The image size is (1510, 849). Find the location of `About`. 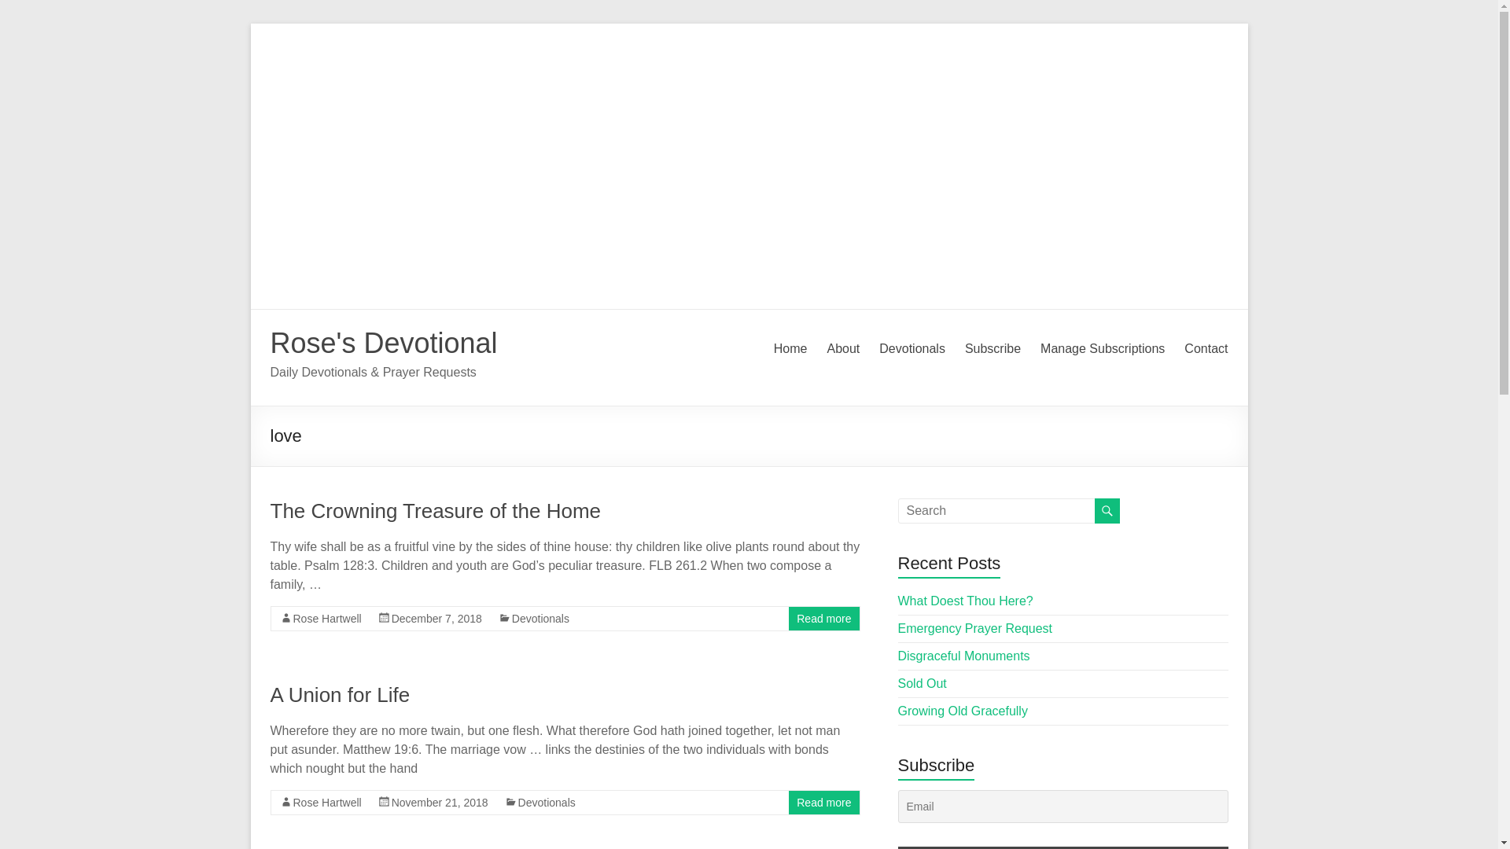

About is located at coordinates (842, 349).